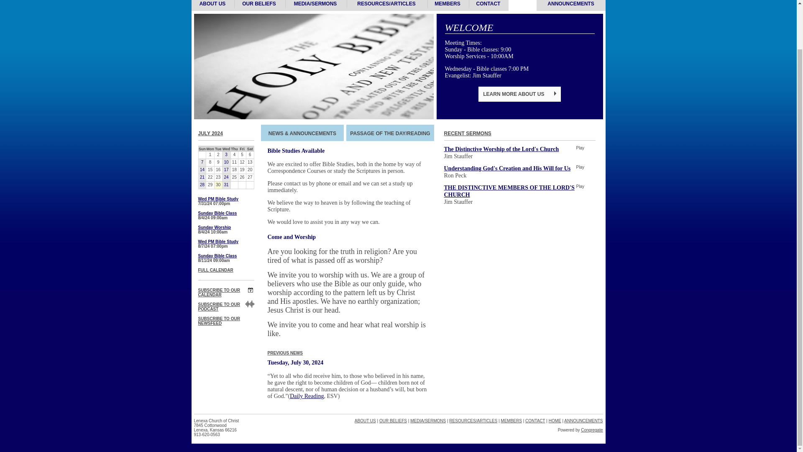  Describe the element at coordinates (488, 6) in the screenshot. I see `CONTACT` at that location.